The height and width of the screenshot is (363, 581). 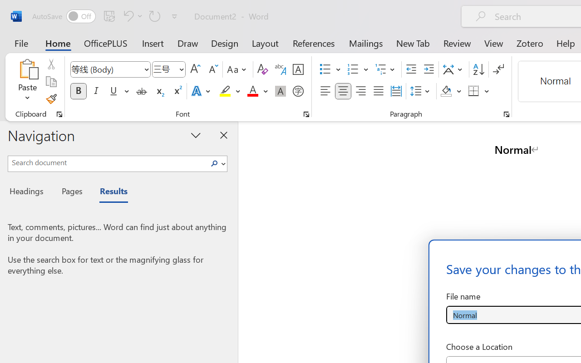 What do you see at coordinates (252, 91) in the screenshot?
I see `Font Color Red` at bounding box center [252, 91].